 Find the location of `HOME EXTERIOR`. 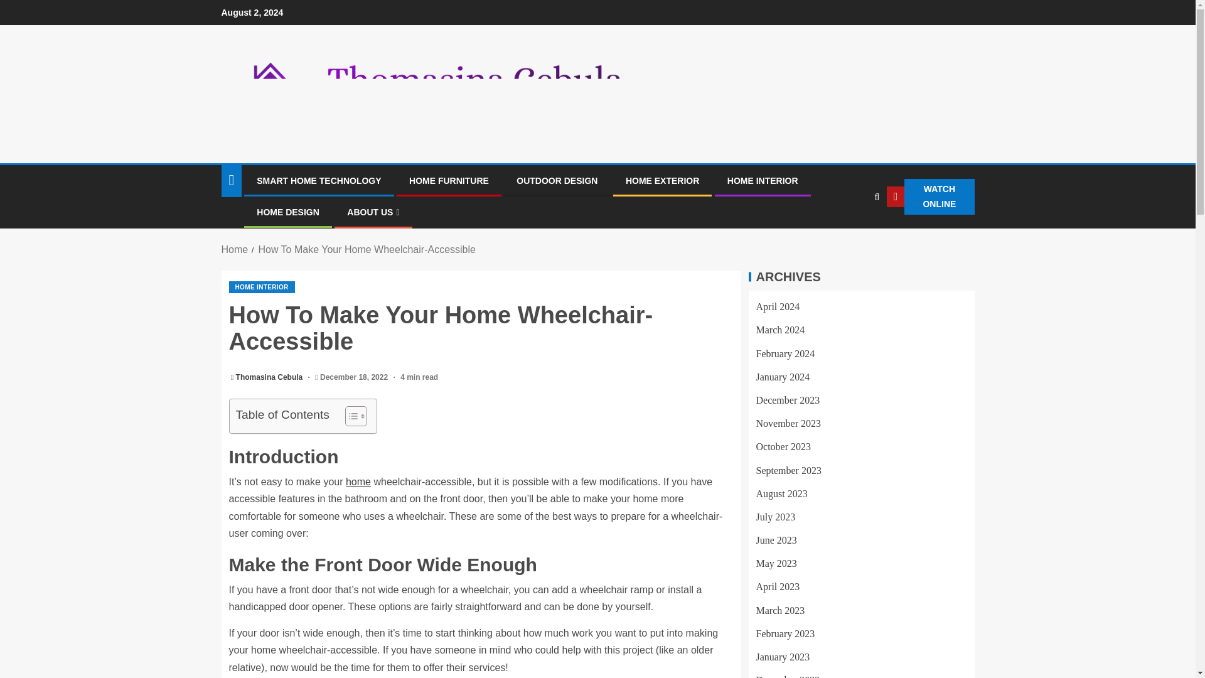

HOME EXTERIOR is located at coordinates (661, 180).